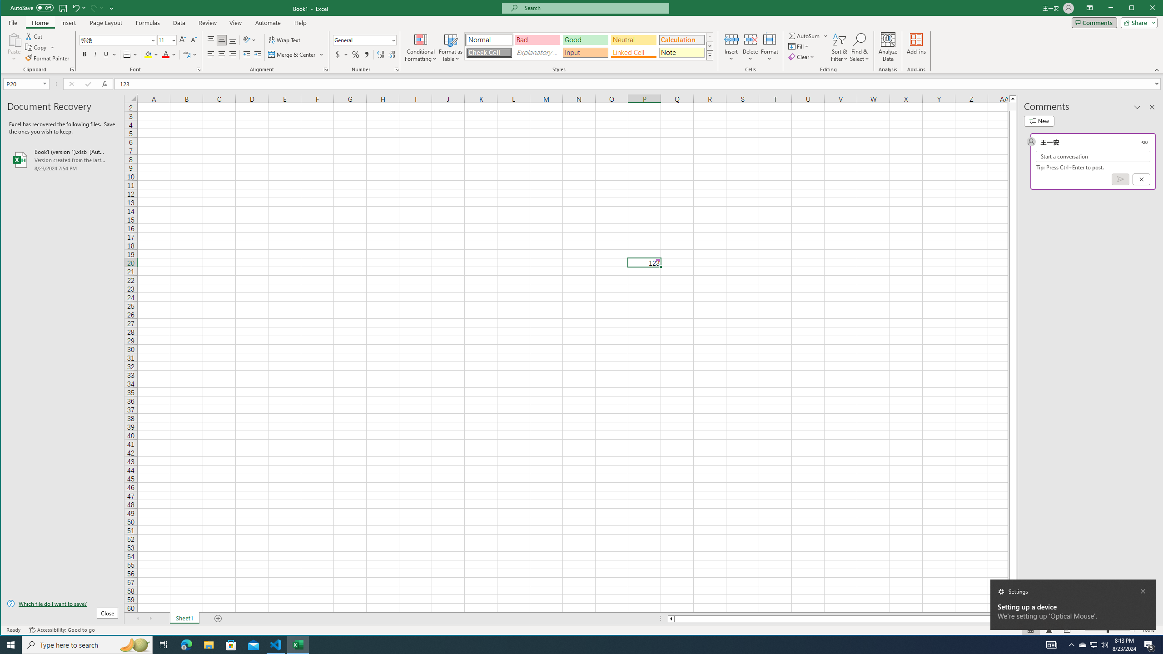  Describe the element at coordinates (63, 160) in the screenshot. I see `Post comment (Ctrl + Enter)` at that location.